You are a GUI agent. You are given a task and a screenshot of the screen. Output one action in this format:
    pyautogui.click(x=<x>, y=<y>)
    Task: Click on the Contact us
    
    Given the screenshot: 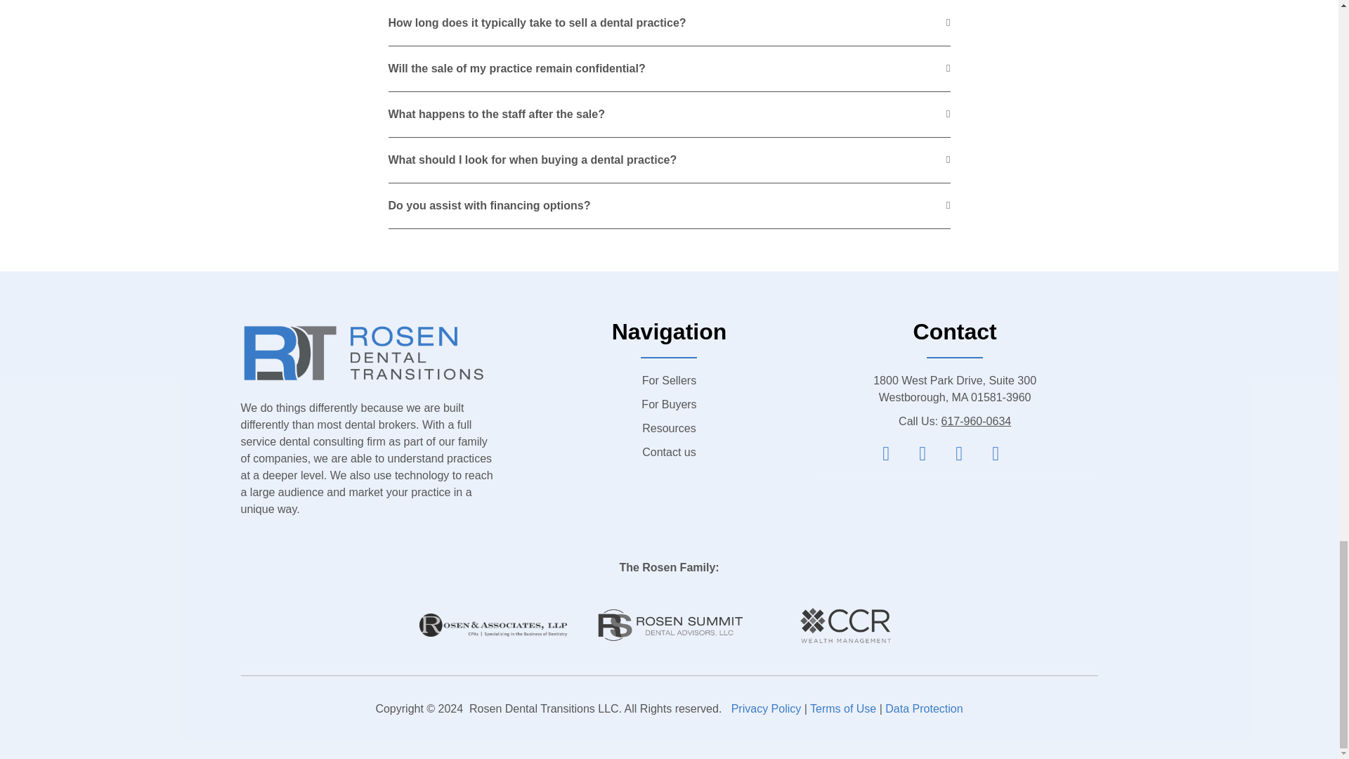 What is the action you would take?
    pyautogui.click(x=669, y=452)
    